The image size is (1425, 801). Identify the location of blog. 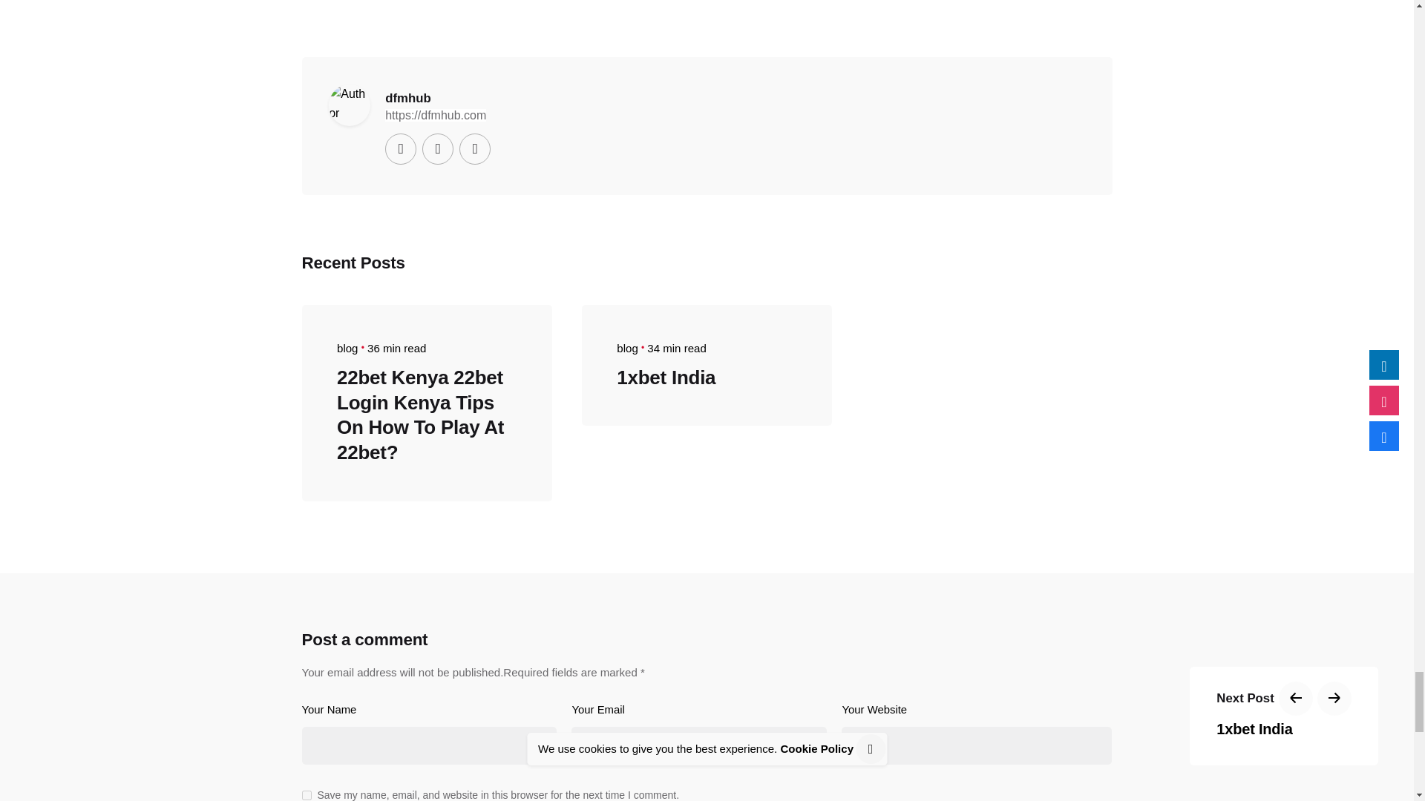
(626, 349).